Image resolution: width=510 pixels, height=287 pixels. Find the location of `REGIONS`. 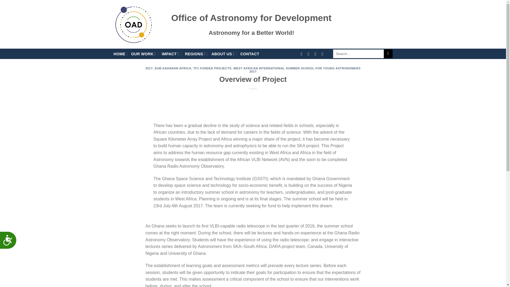

REGIONS is located at coordinates (195, 54).